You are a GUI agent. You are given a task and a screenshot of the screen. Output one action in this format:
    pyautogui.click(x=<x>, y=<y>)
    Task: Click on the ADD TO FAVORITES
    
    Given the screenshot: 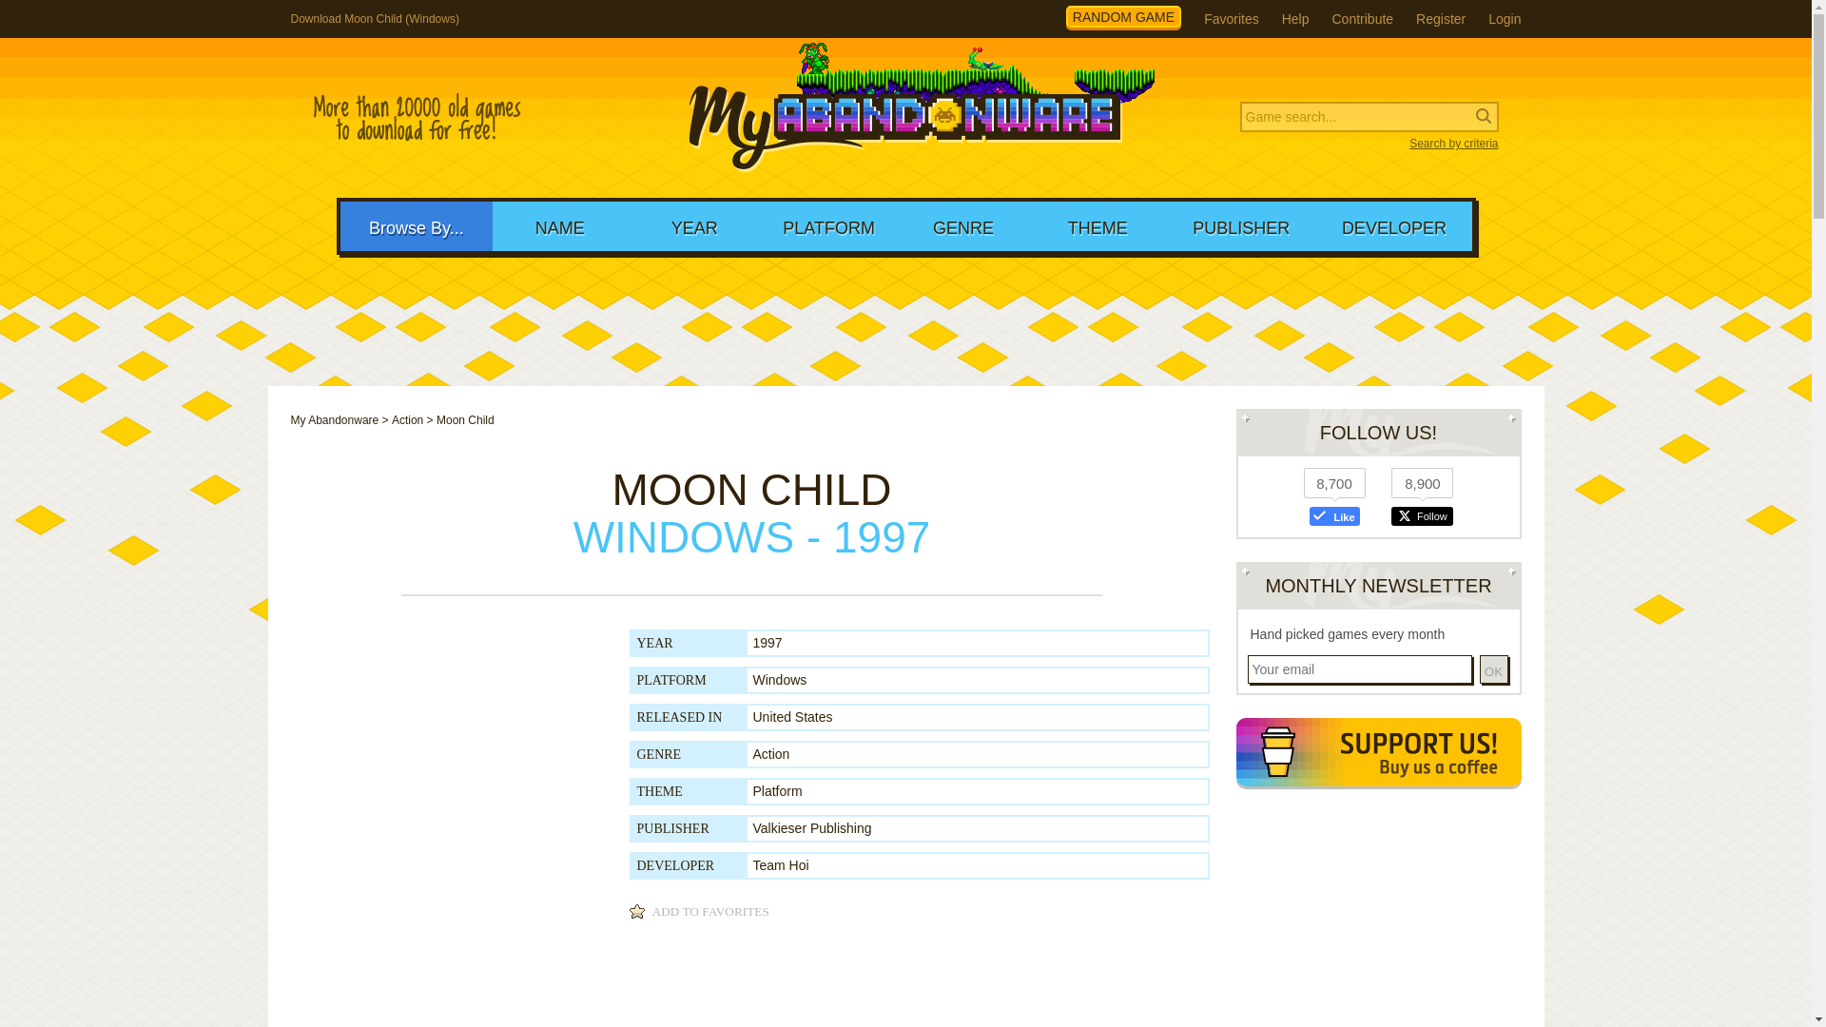 What is the action you would take?
    pyautogui.click(x=702, y=911)
    